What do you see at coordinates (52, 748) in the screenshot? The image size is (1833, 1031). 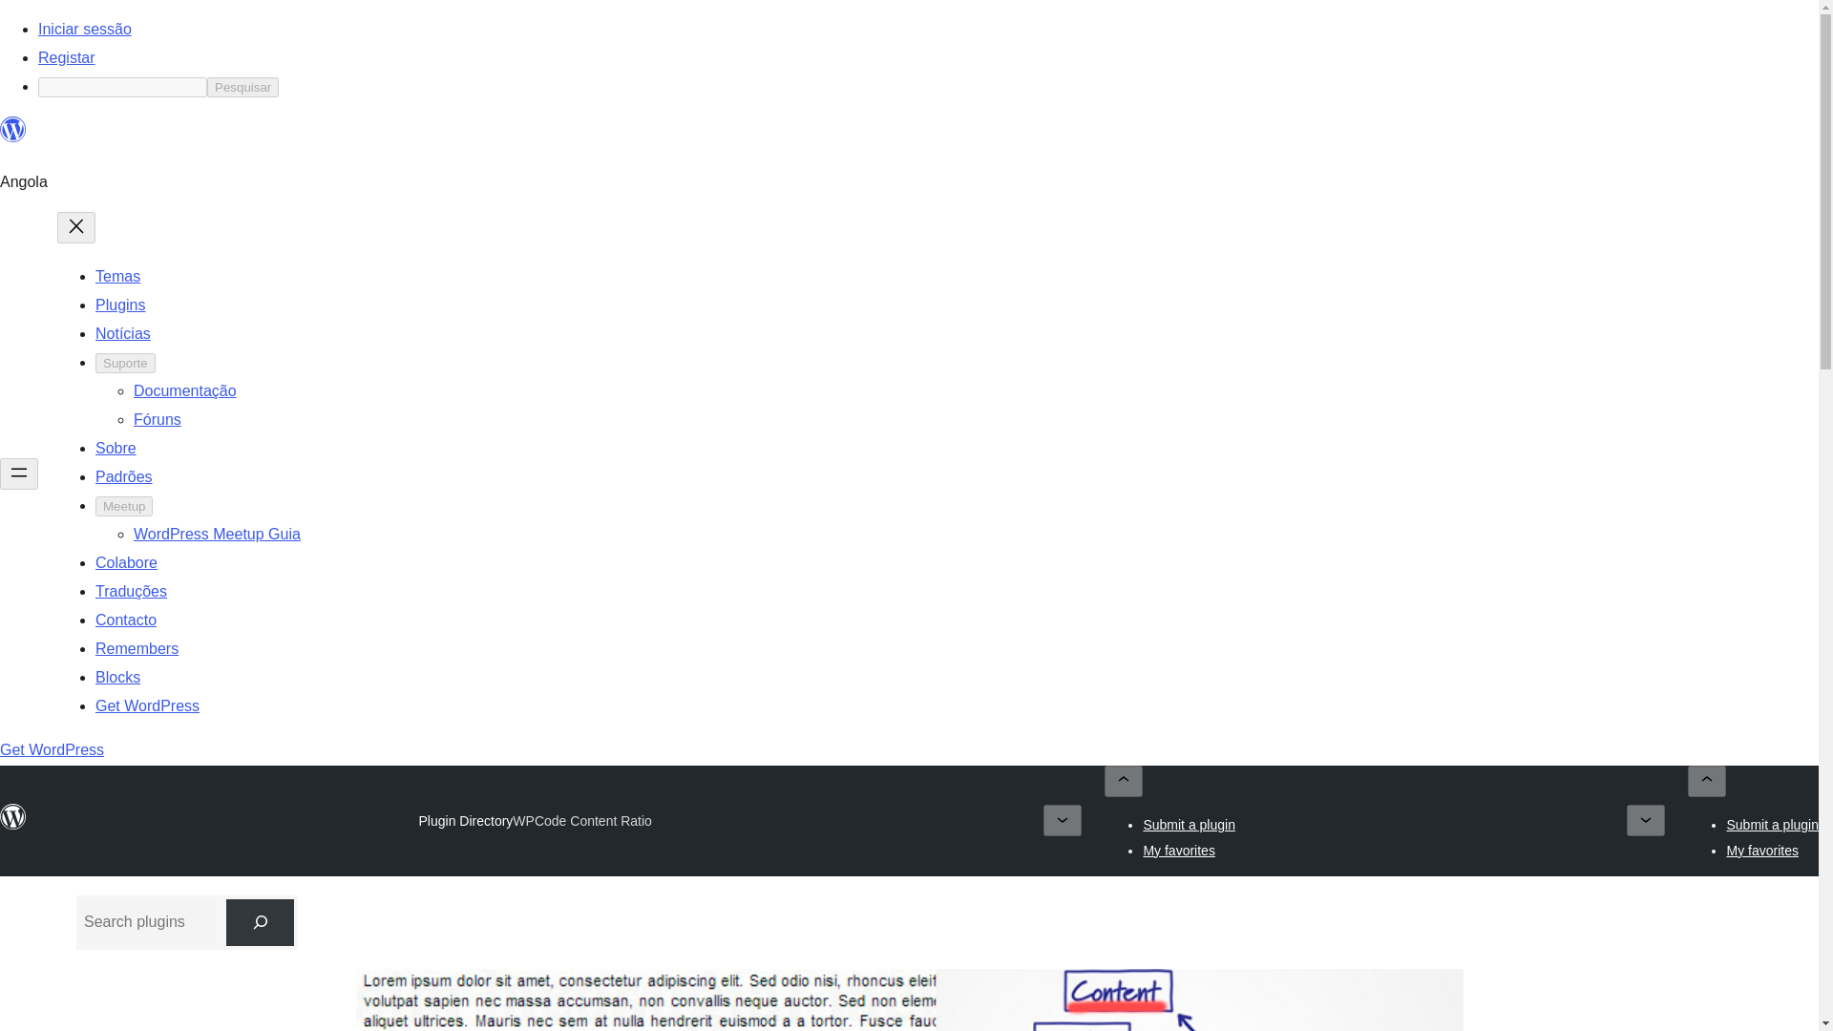 I see `Get WordPress` at bounding box center [52, 748].